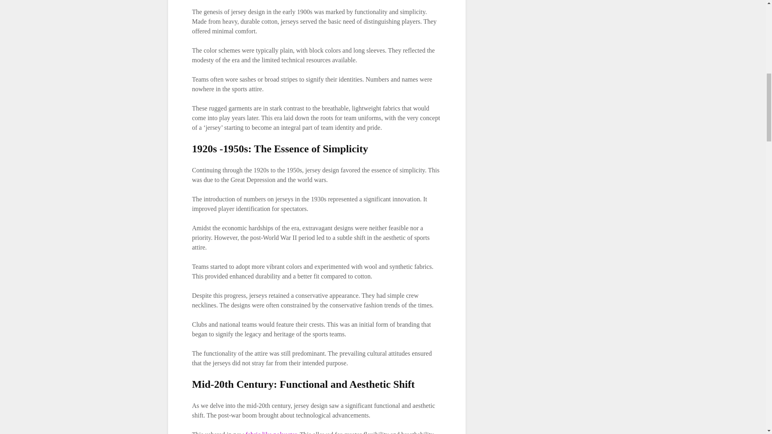  I want to click on fabric like polyester, so click(271, 432).